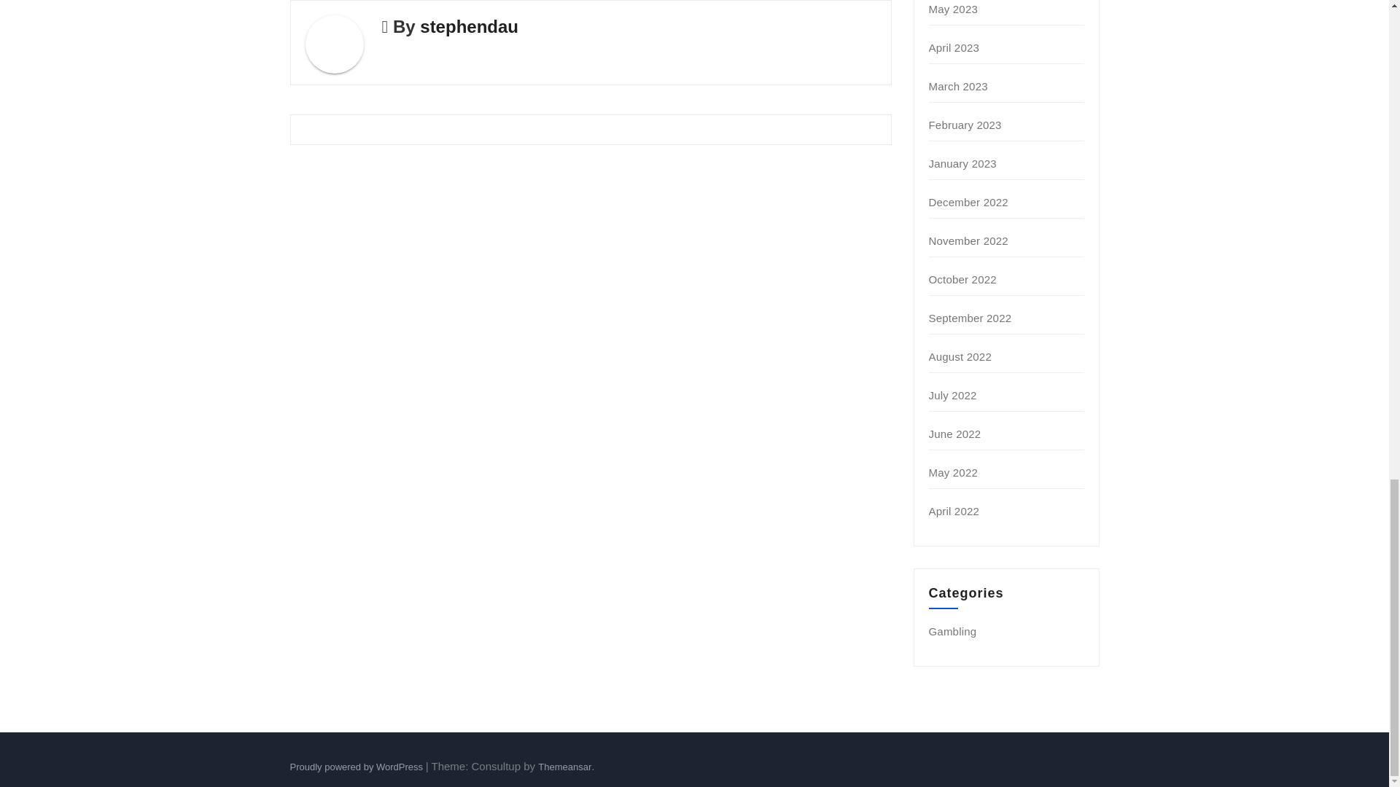 The height and width of the screenshot is (787, 1400). What do you see at coordinates (954, 511) in the screenshot?
I see `April 2022` at bounding box center [954, 511].